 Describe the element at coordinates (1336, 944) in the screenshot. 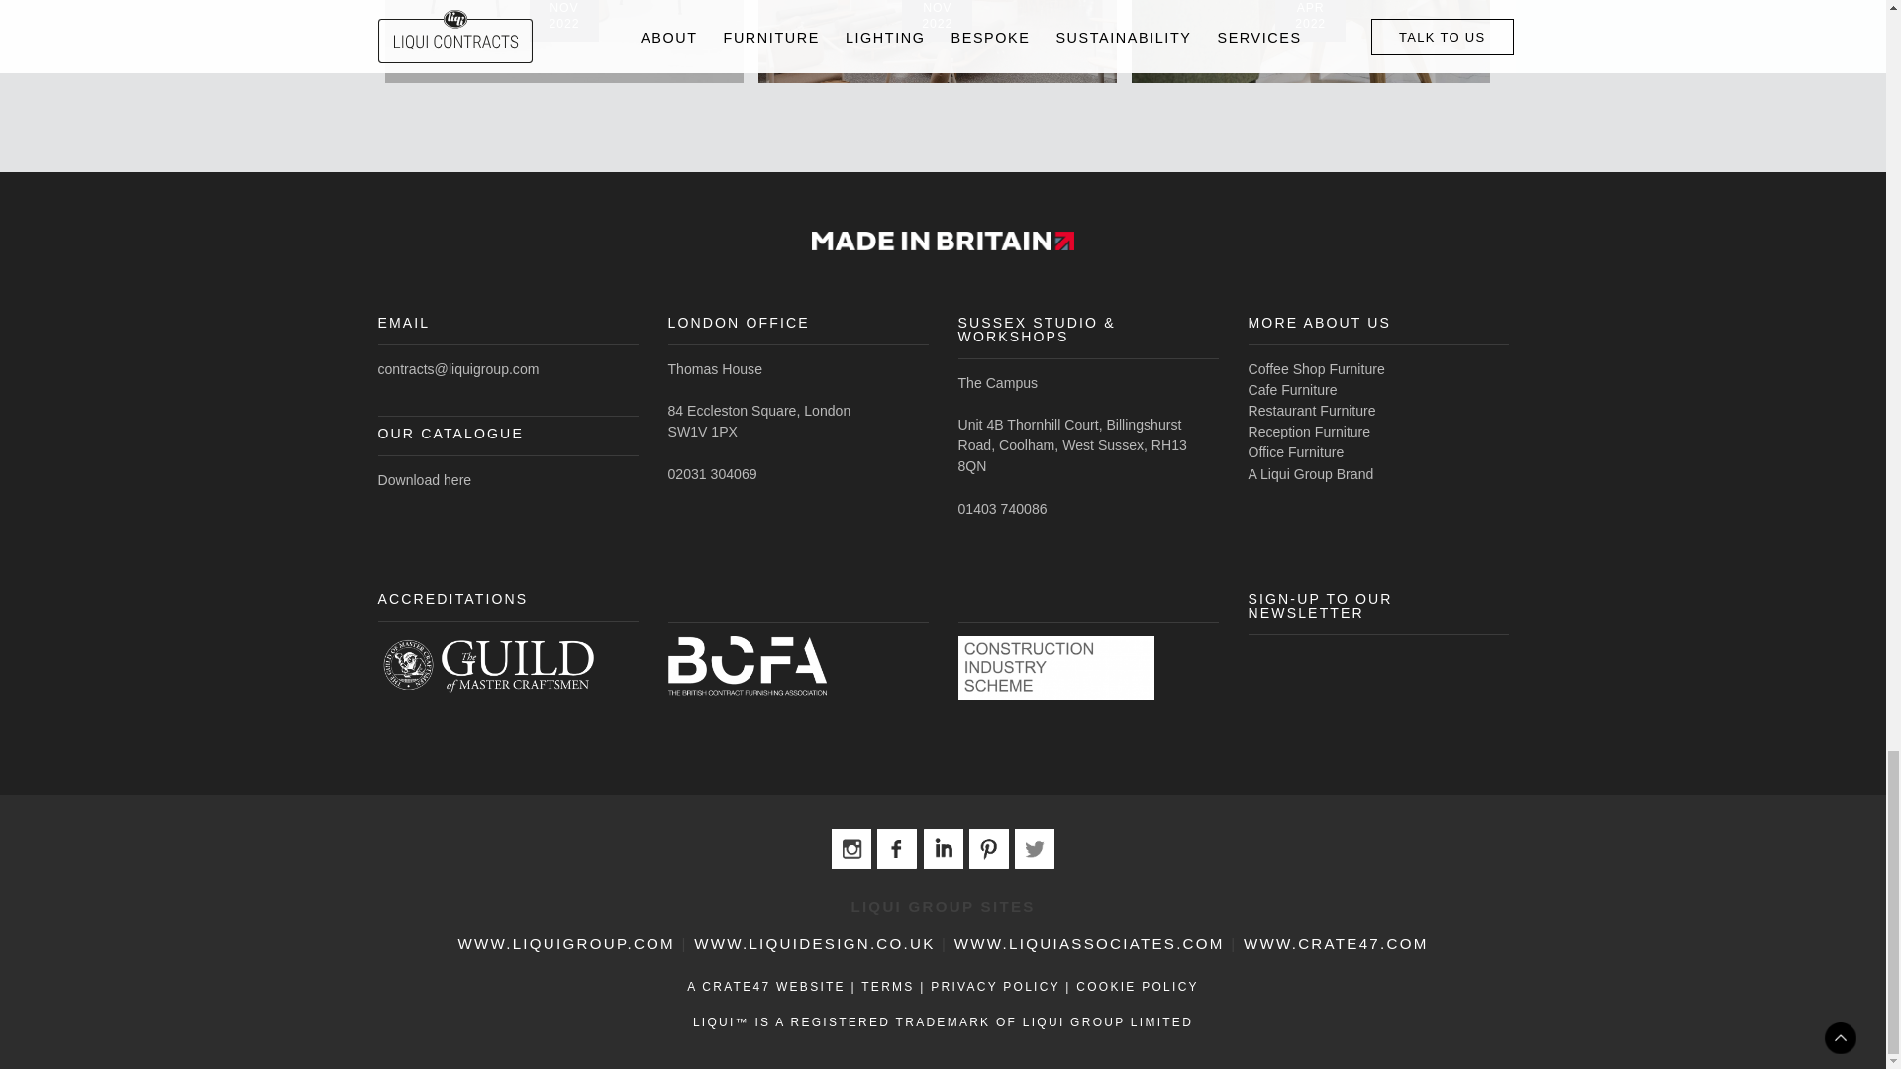

I see `WWW.CRATE47.COM` at that location.